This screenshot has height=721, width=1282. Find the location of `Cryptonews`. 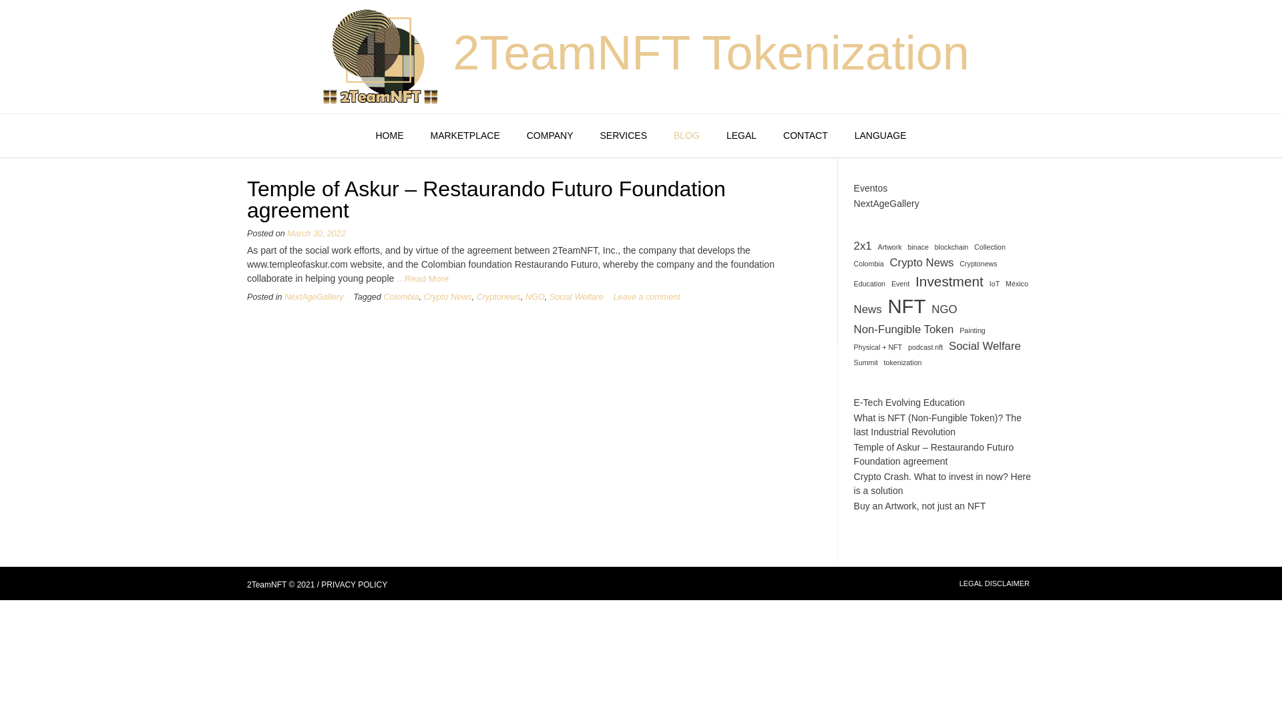

Cryptonews is located at coordinates (499, 297).